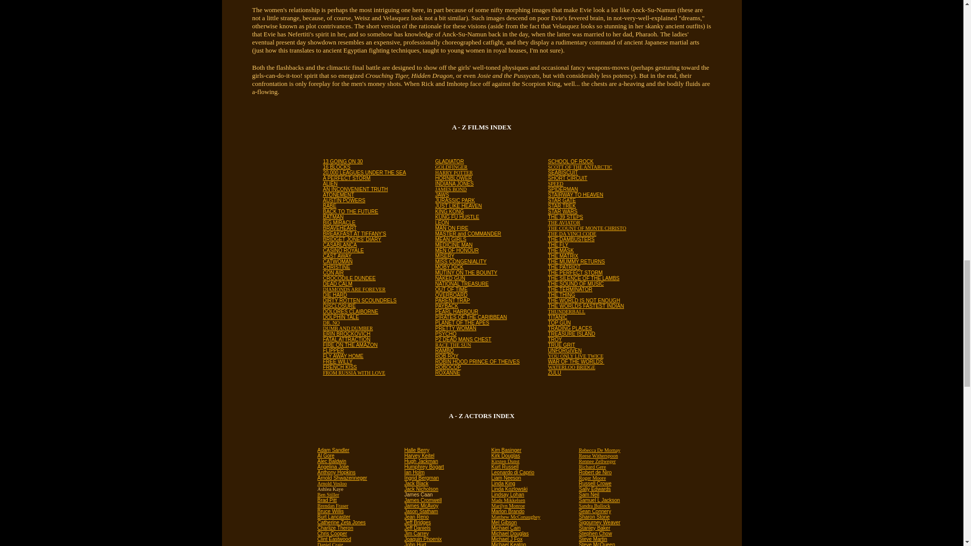 This screenshot has height=546, width=971. Describe the element at coordinates (336, 166) in the screenshot. I see `16 BLOCKS` at that location.